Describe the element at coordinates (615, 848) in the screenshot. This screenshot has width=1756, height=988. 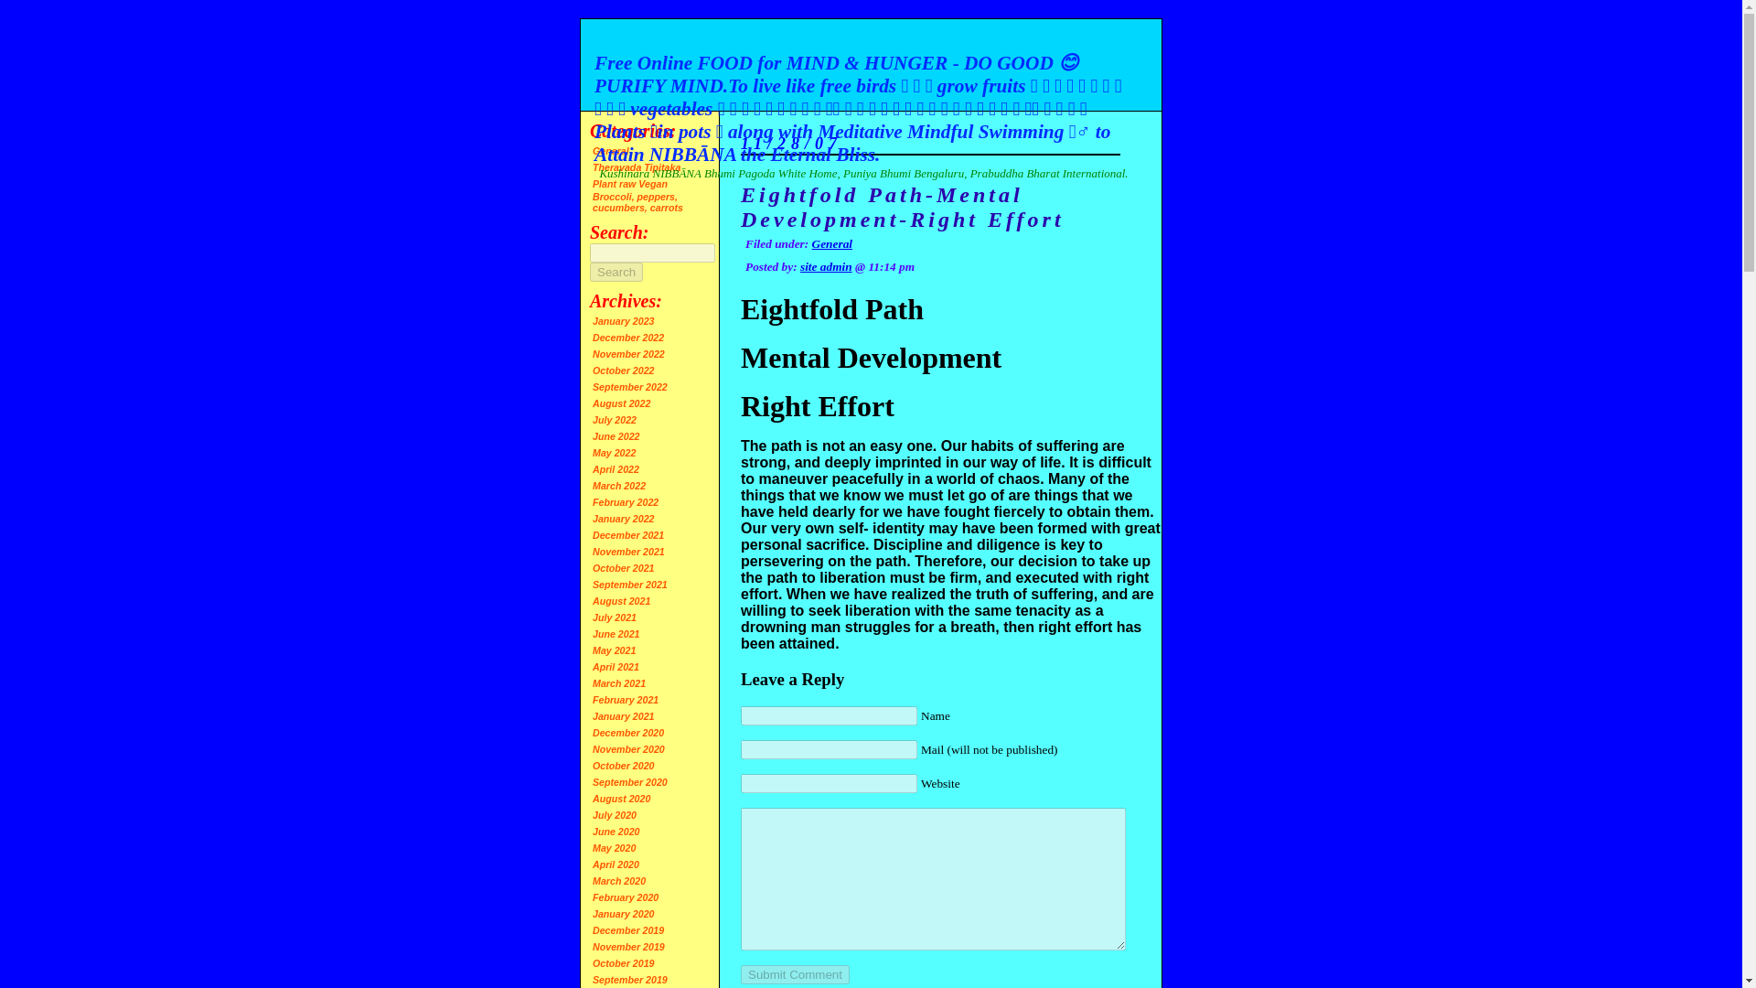
I see `May 2020` at that location.